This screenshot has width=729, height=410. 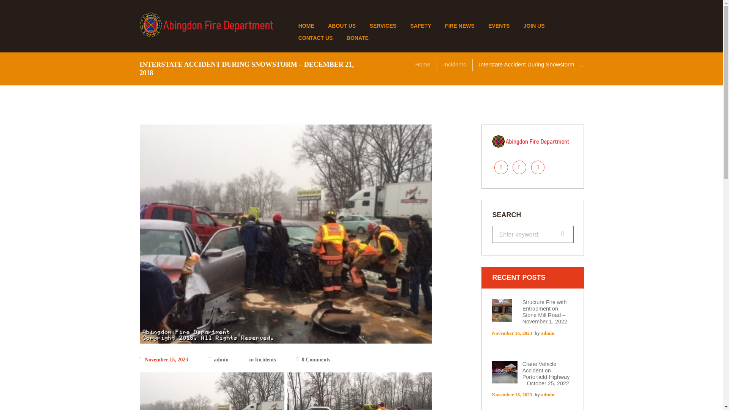 What do you see at coordinates (499, 26) in the screenshot?
I see `EVENTS` at bounding box center [499, 26].